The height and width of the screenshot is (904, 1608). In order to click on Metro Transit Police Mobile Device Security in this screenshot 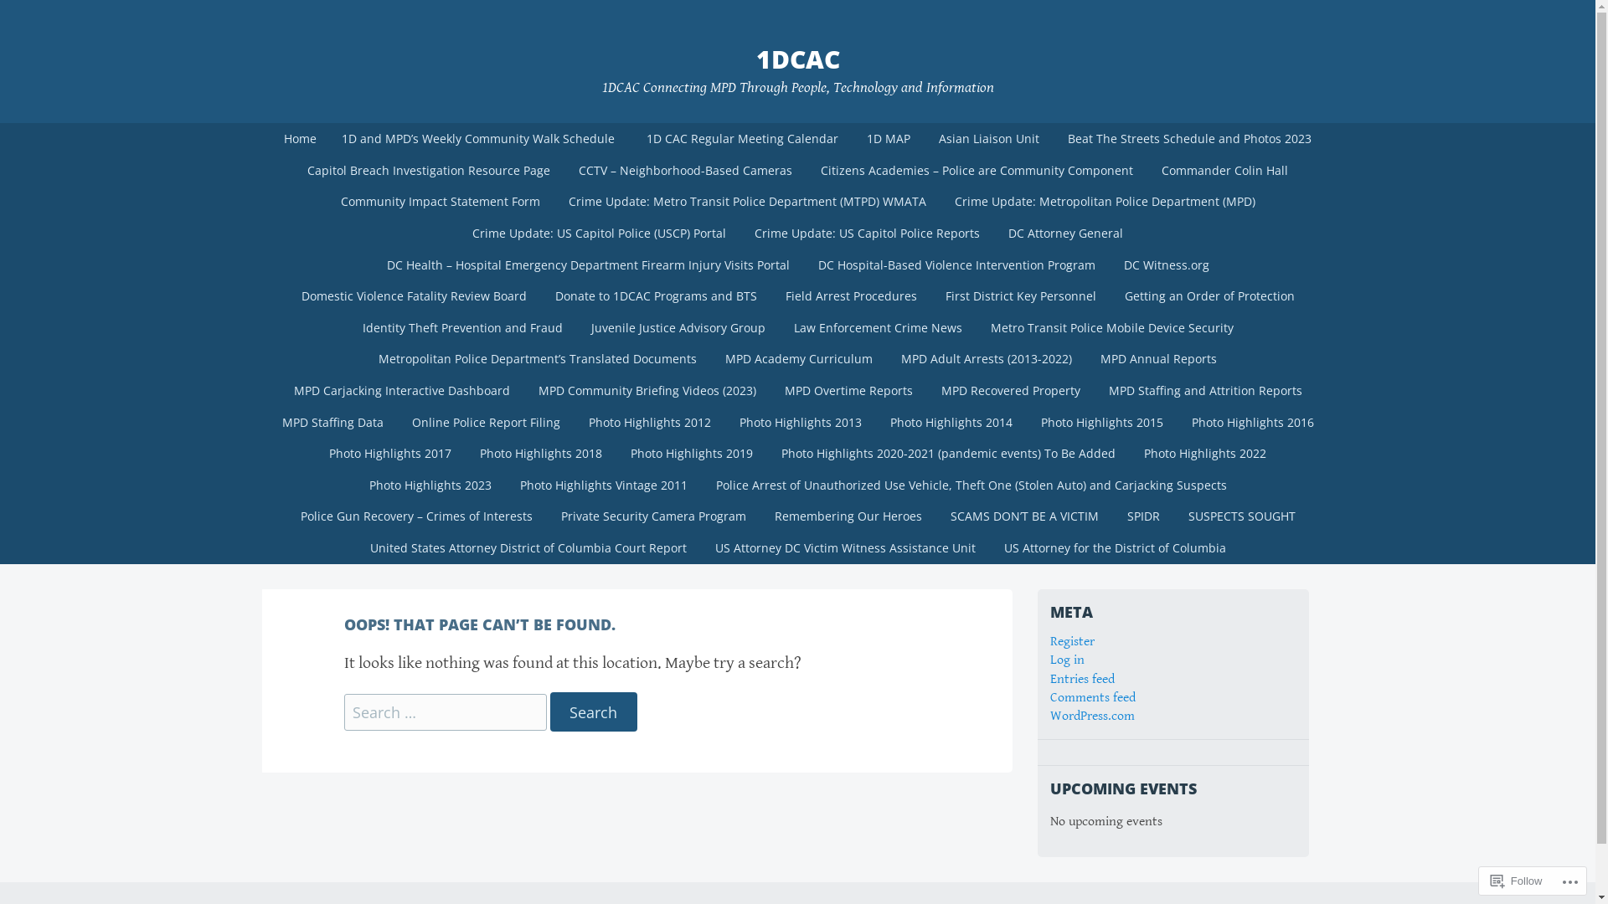, I will do `click(1112, 328)`.